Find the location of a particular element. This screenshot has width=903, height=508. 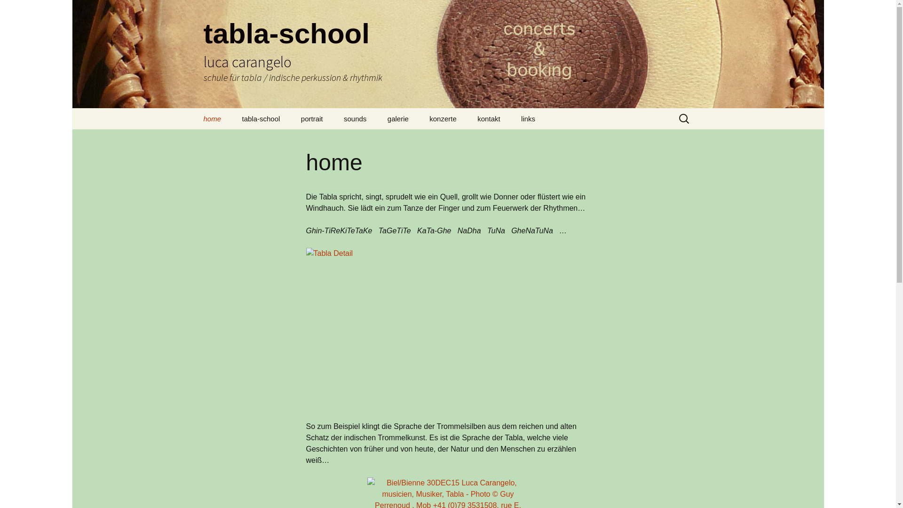

kontakt is located at coordinates (488, 119).